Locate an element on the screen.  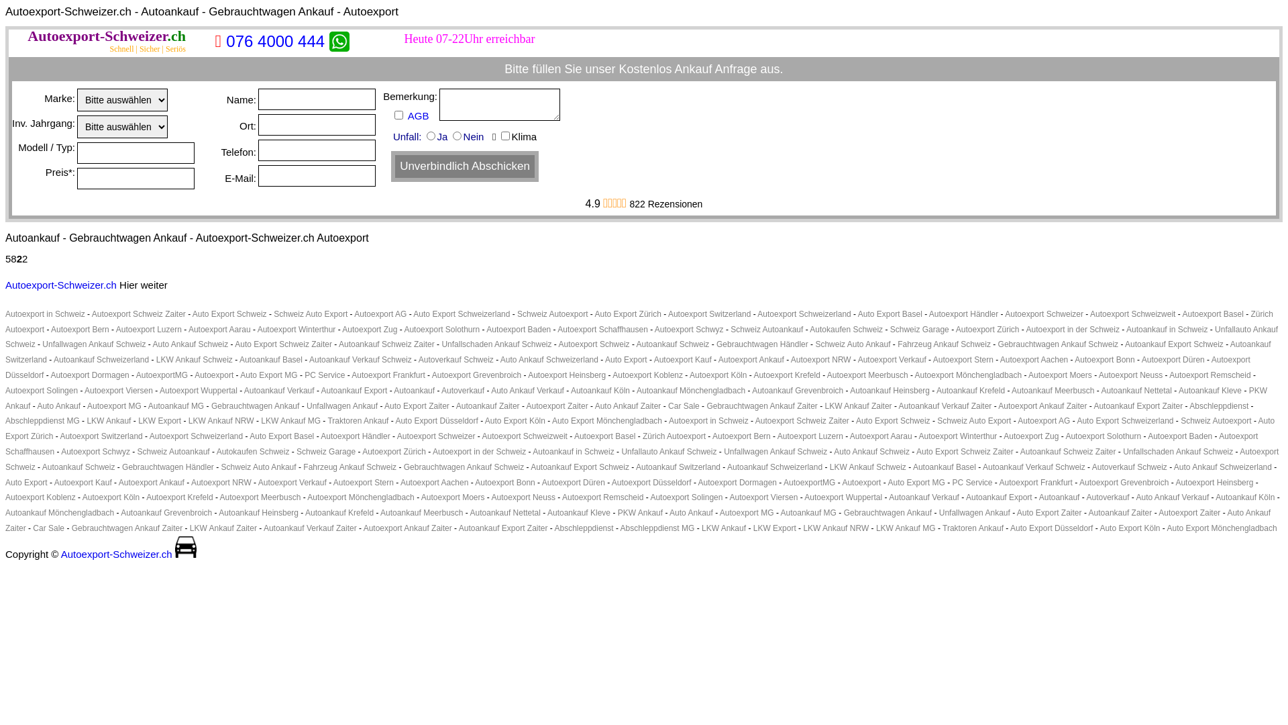
Autoexport Heinsberg is located at coordinates (1214, 483).